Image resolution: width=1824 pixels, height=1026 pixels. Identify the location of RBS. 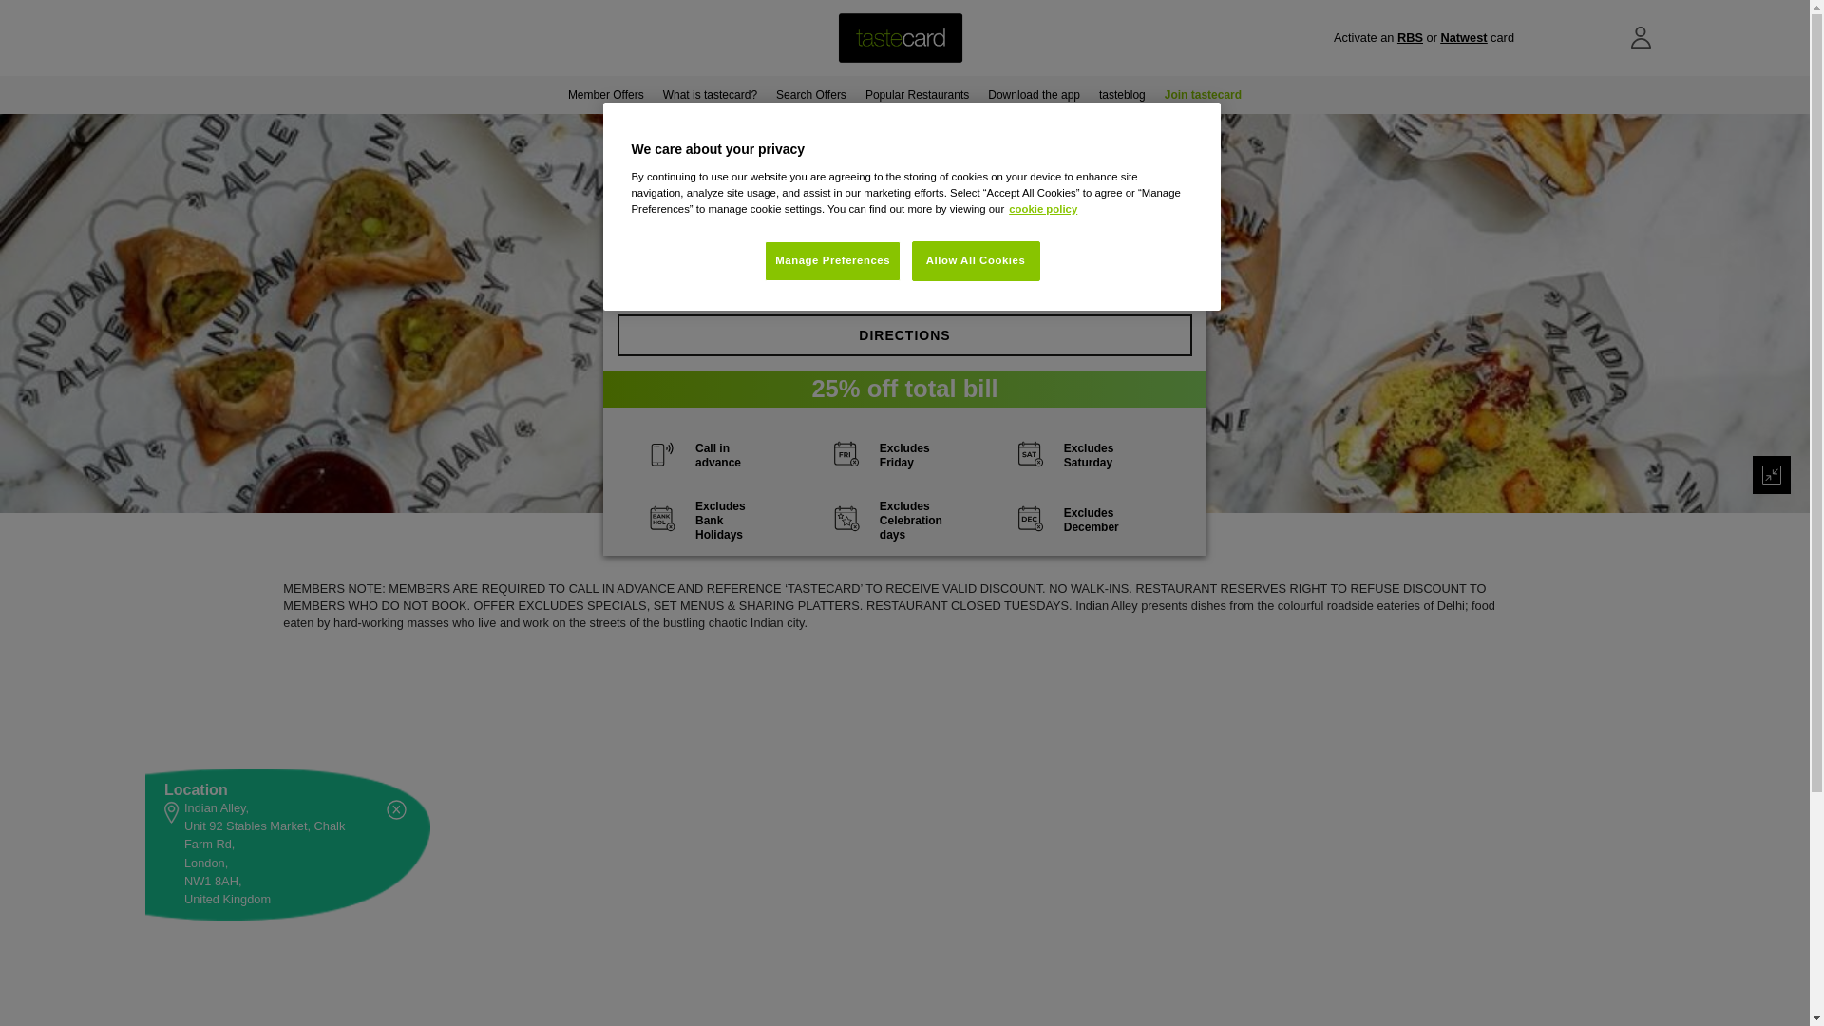
(1410, 38).